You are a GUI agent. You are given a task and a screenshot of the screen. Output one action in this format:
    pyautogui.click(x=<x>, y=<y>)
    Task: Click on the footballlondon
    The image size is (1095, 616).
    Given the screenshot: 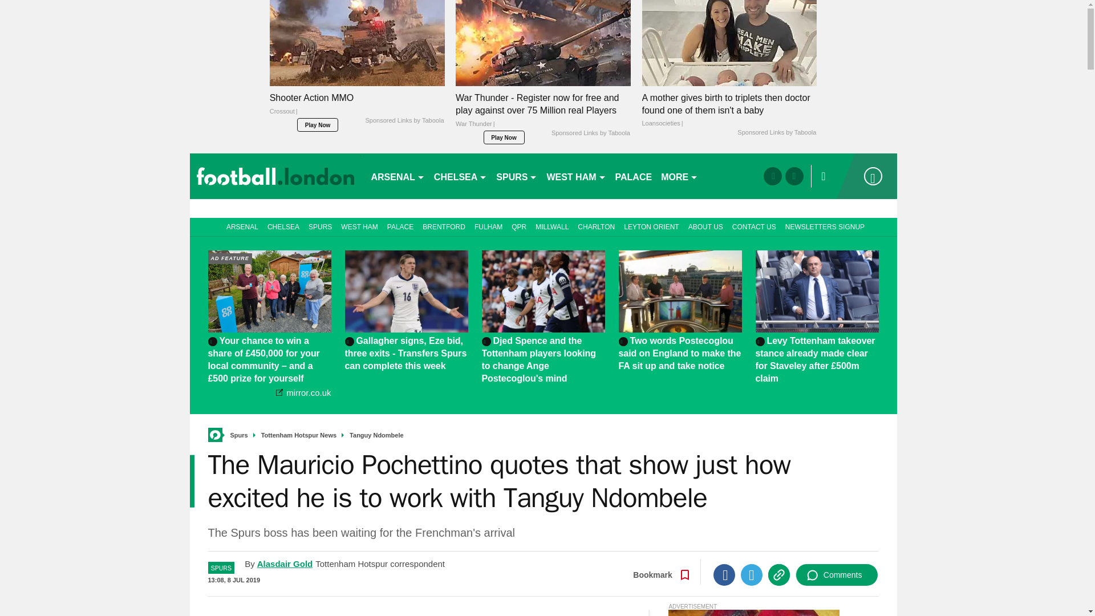 What is the action you would take?
    pyautogui.click(x=275, y=176)
    